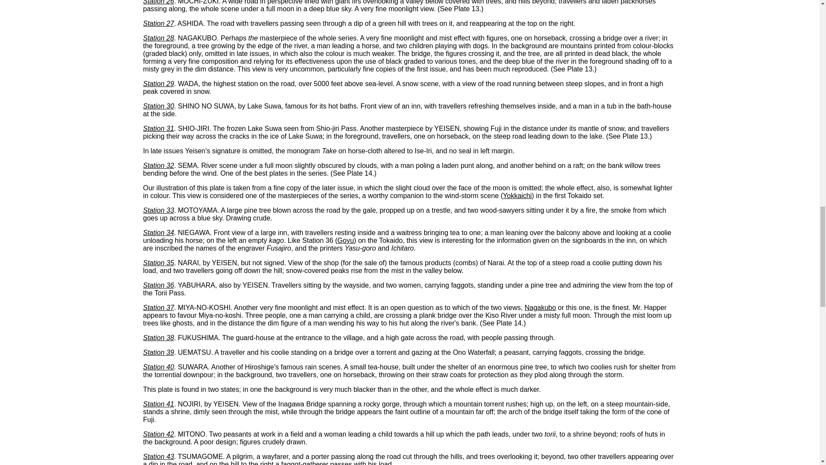 Image resolution: width=826 pixels, height=465 pixels. I want to click on Station 28, so click(158, 38).